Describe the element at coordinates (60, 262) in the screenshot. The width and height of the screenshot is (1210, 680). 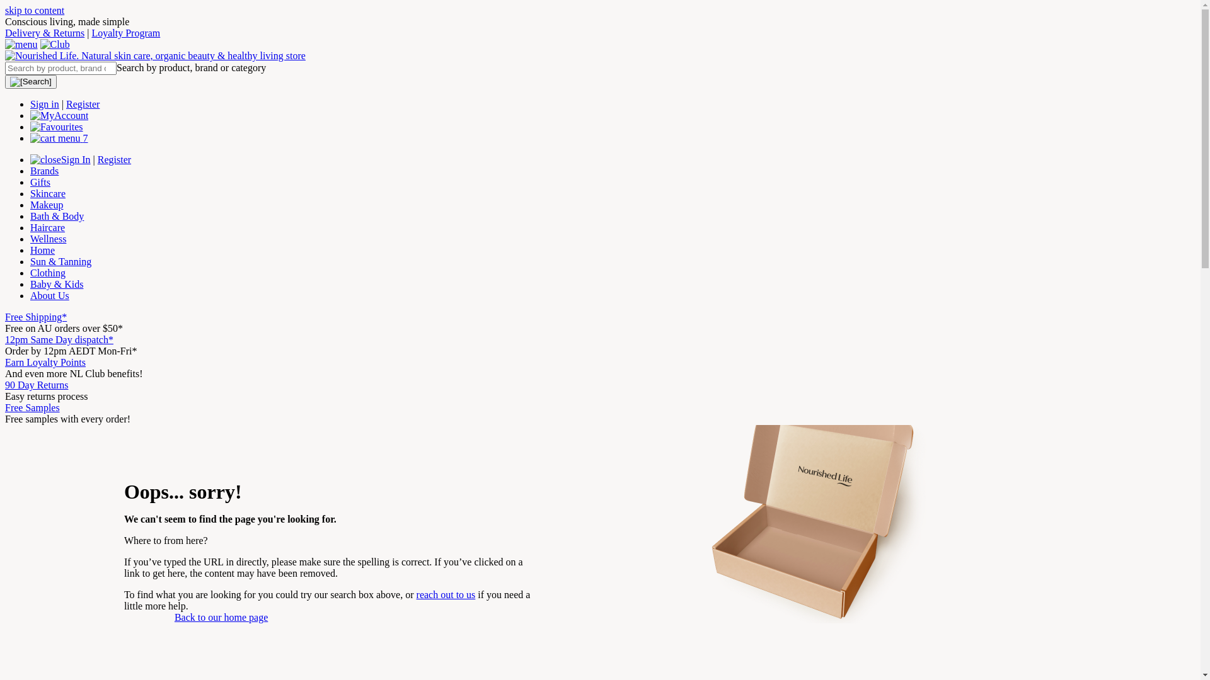
I see `Sun & Tanning` at that location.